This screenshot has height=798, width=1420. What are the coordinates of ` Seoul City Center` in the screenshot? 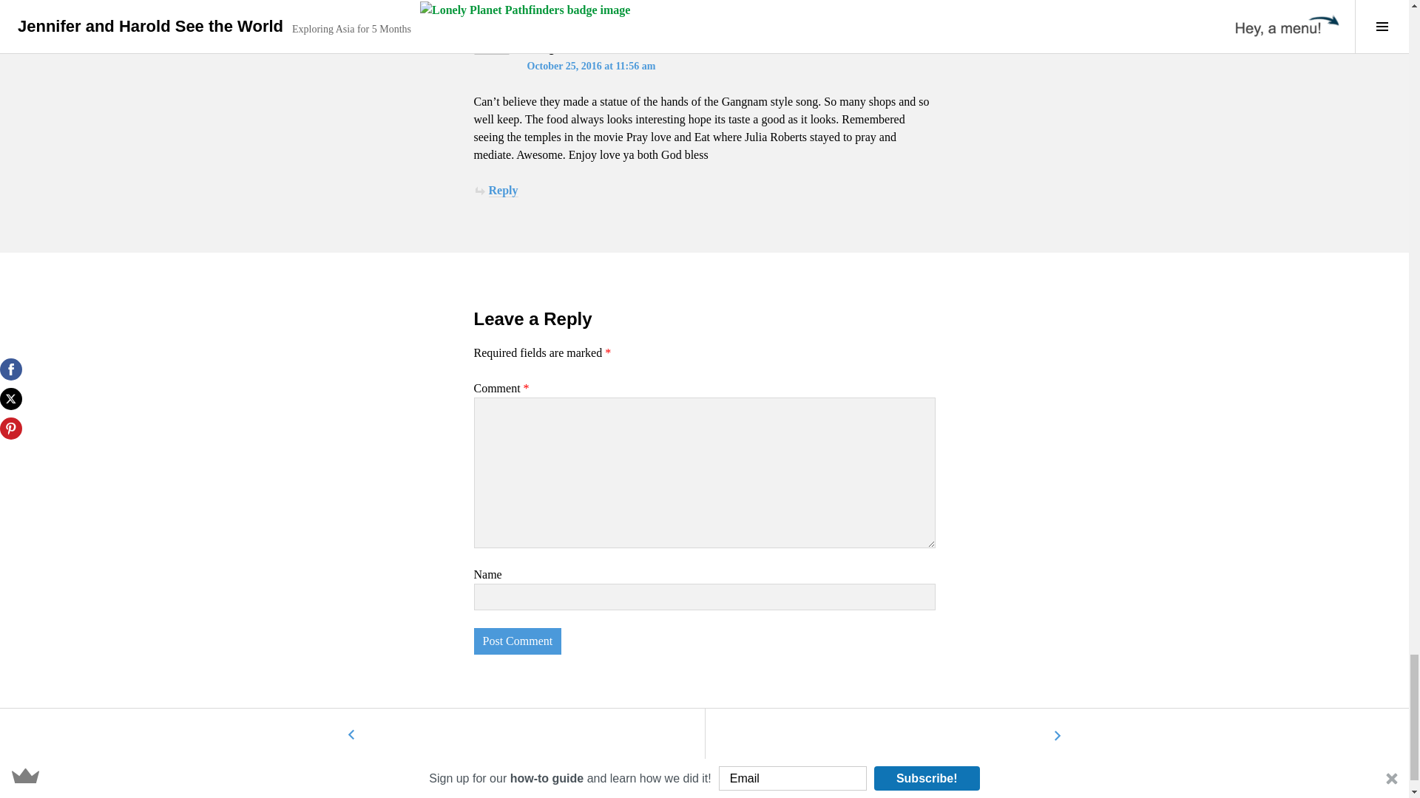 It's located at (352, 735).